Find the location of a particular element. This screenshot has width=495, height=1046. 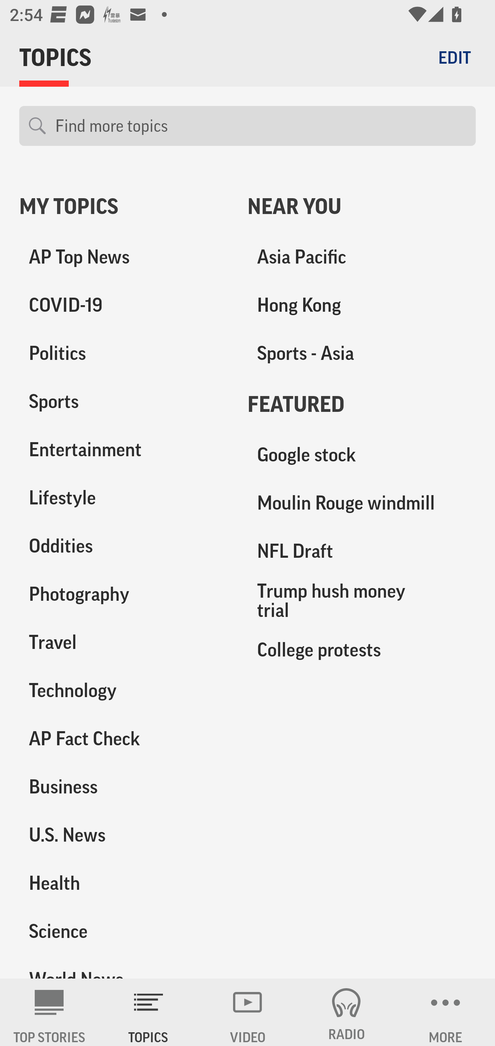

COVID-19 is located at coordinates (124, 305).